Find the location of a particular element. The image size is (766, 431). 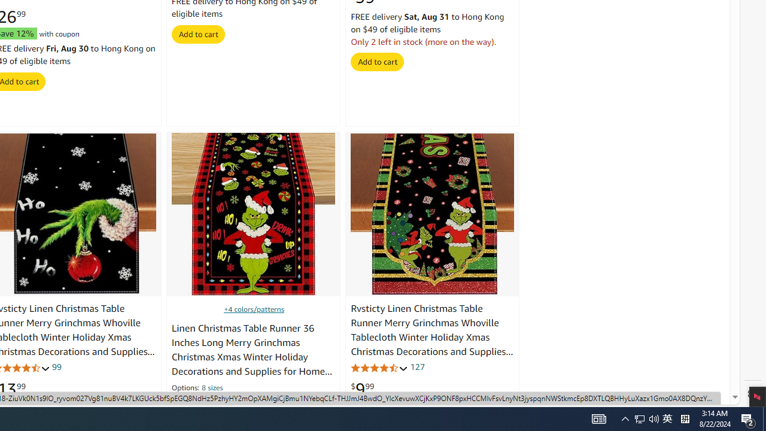

Add to cart is located at coordinates (377, 61).